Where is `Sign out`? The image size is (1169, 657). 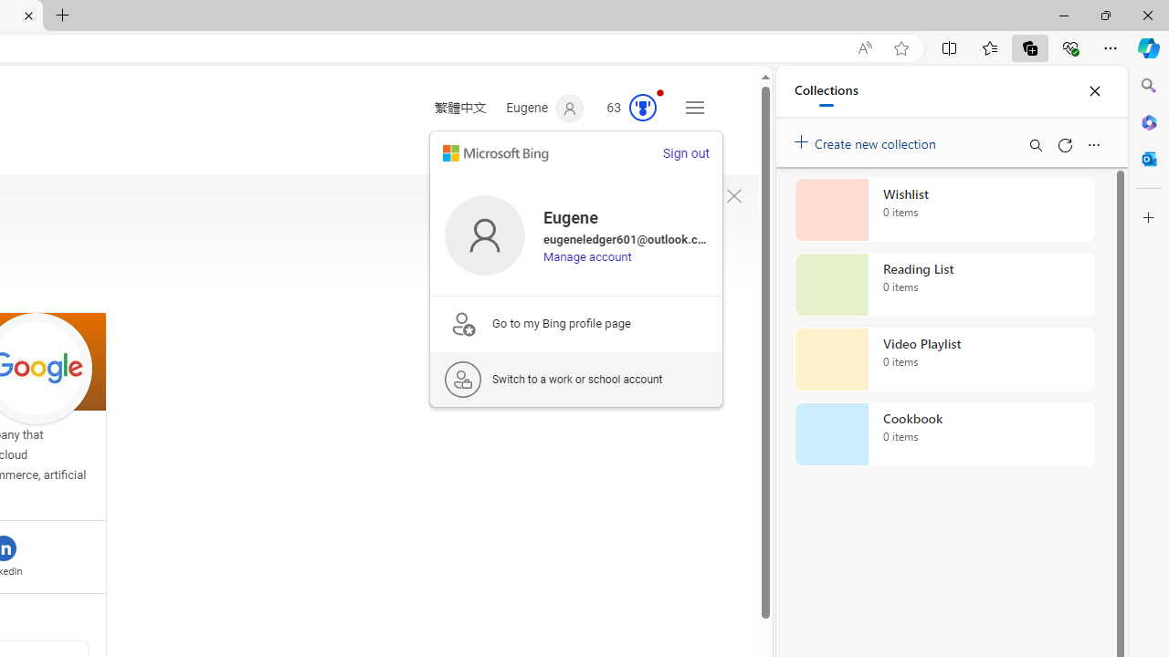 Sign out is located at coordinates (685, 153).